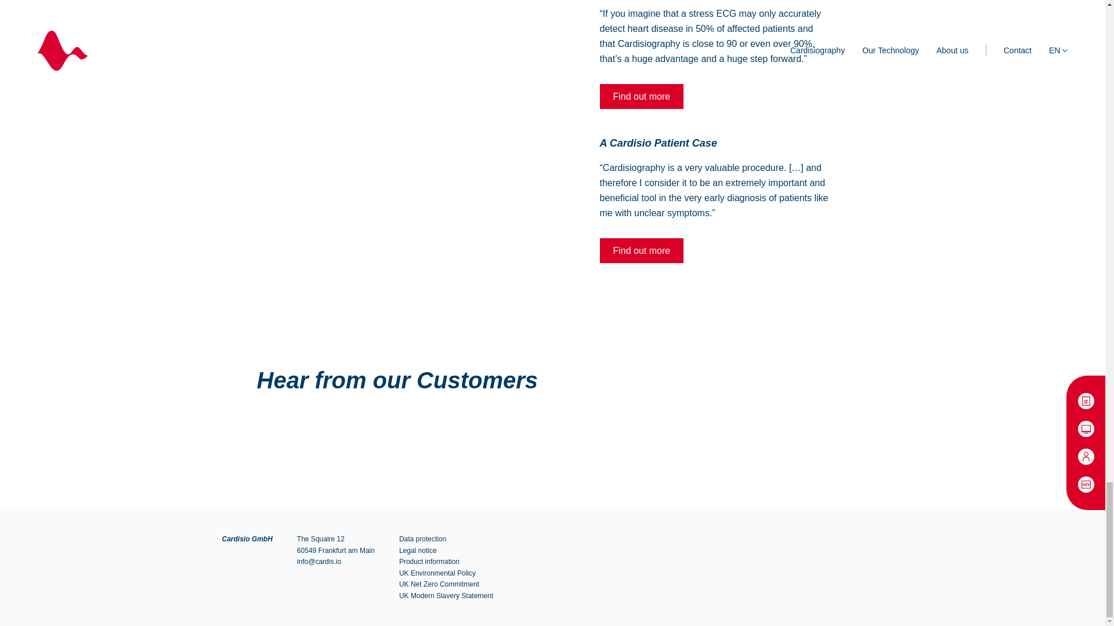 Image resolution: width=1114 pixels, height=626 pixels. What do you see at coordinates (642, 250) in the screenshot?
I see `Find out more` at bounding box center [642, 250].